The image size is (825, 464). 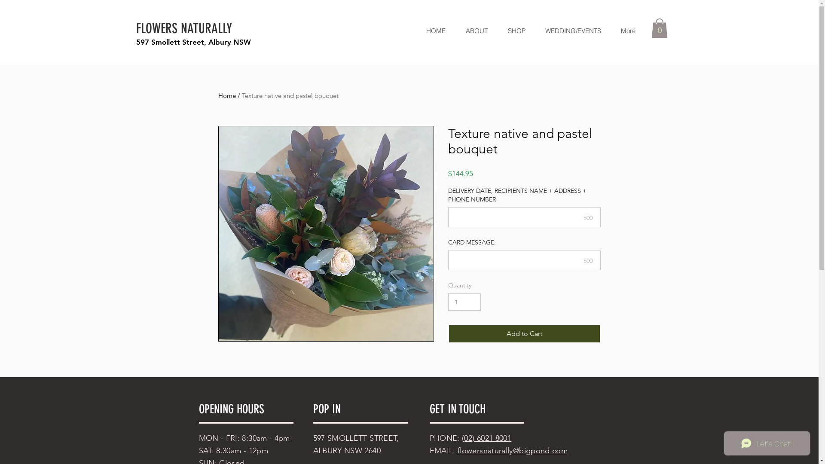 What do you see at coordinates (486, 438) in the screenshot?
I see `(02) 6021 8001` at bounding box center [486, 438].